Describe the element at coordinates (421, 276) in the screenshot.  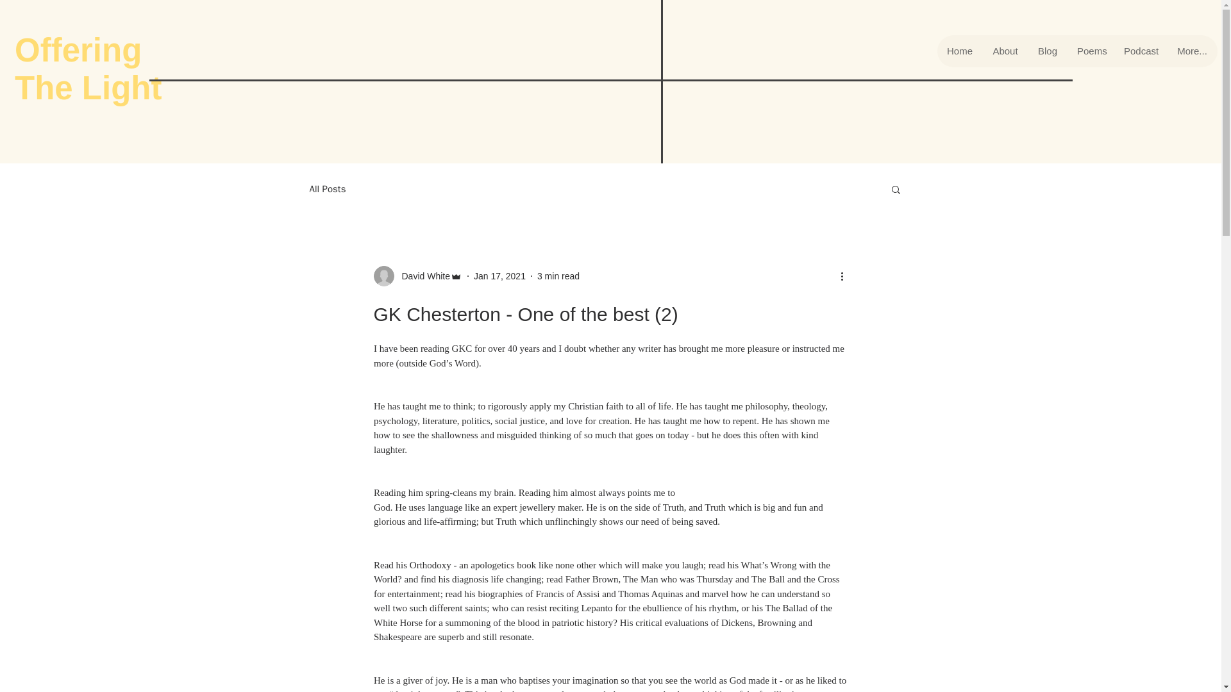
I see `David White` at that location.